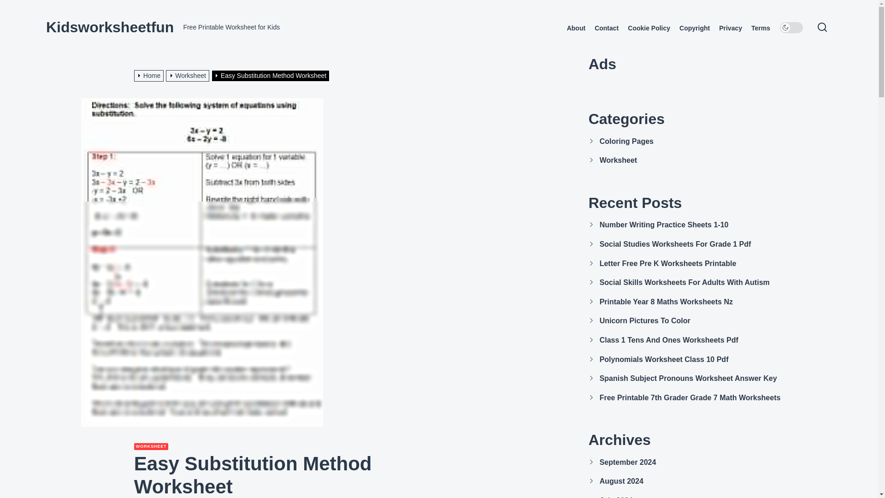 This screenshot has width=885, height=498. What do you see at coordinates (694, 28) in the screenshot?
I see `Copyright` at bounding box center [694, 28].